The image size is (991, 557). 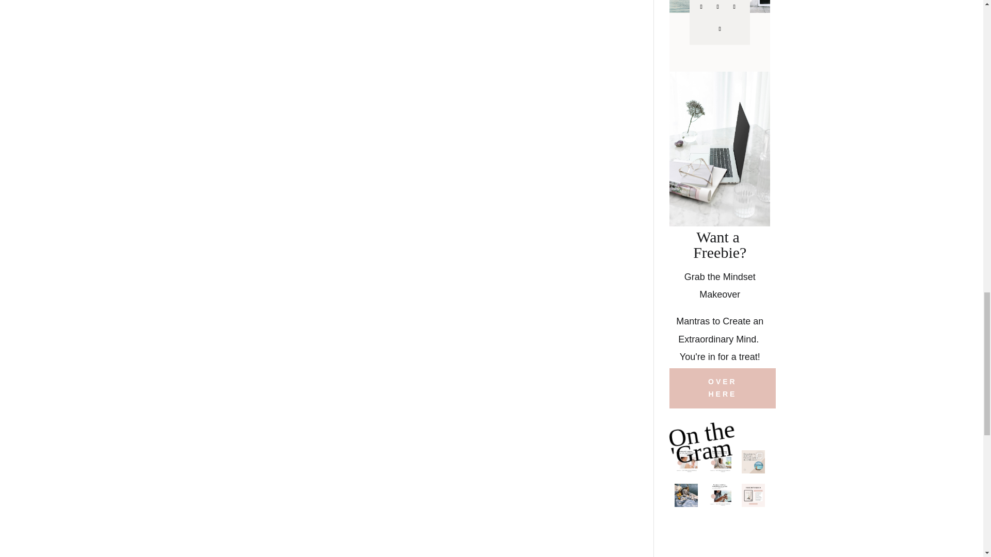 I want to click on Follow on Youtube, so click(x=734, y=6).